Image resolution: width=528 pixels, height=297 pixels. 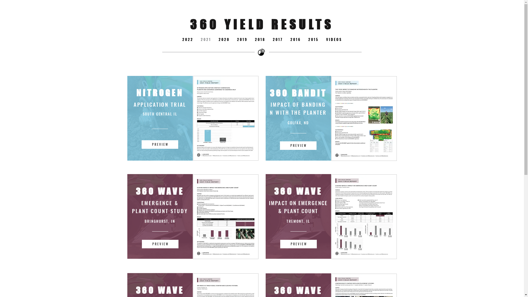 What do you see at coordinates (188, 39) in the screenshot?
I see `2 0 2 2` at bounding box center [188, 39].